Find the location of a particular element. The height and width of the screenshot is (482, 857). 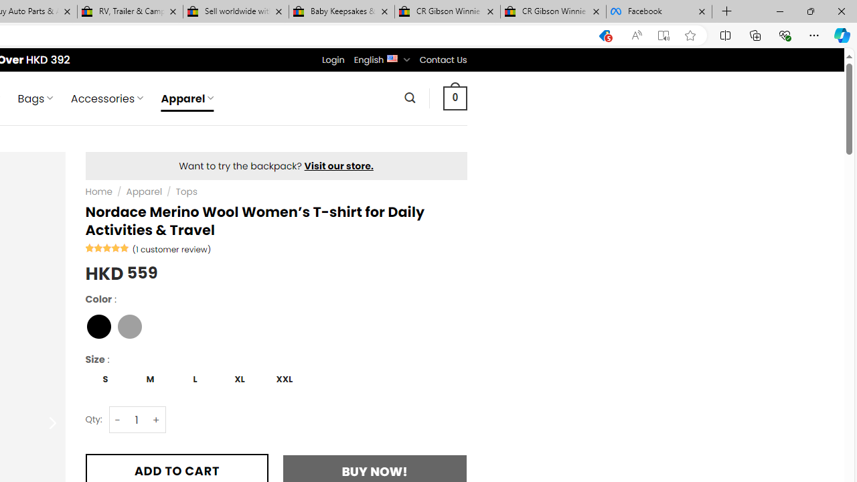

- is located at coordinates (118, 420).